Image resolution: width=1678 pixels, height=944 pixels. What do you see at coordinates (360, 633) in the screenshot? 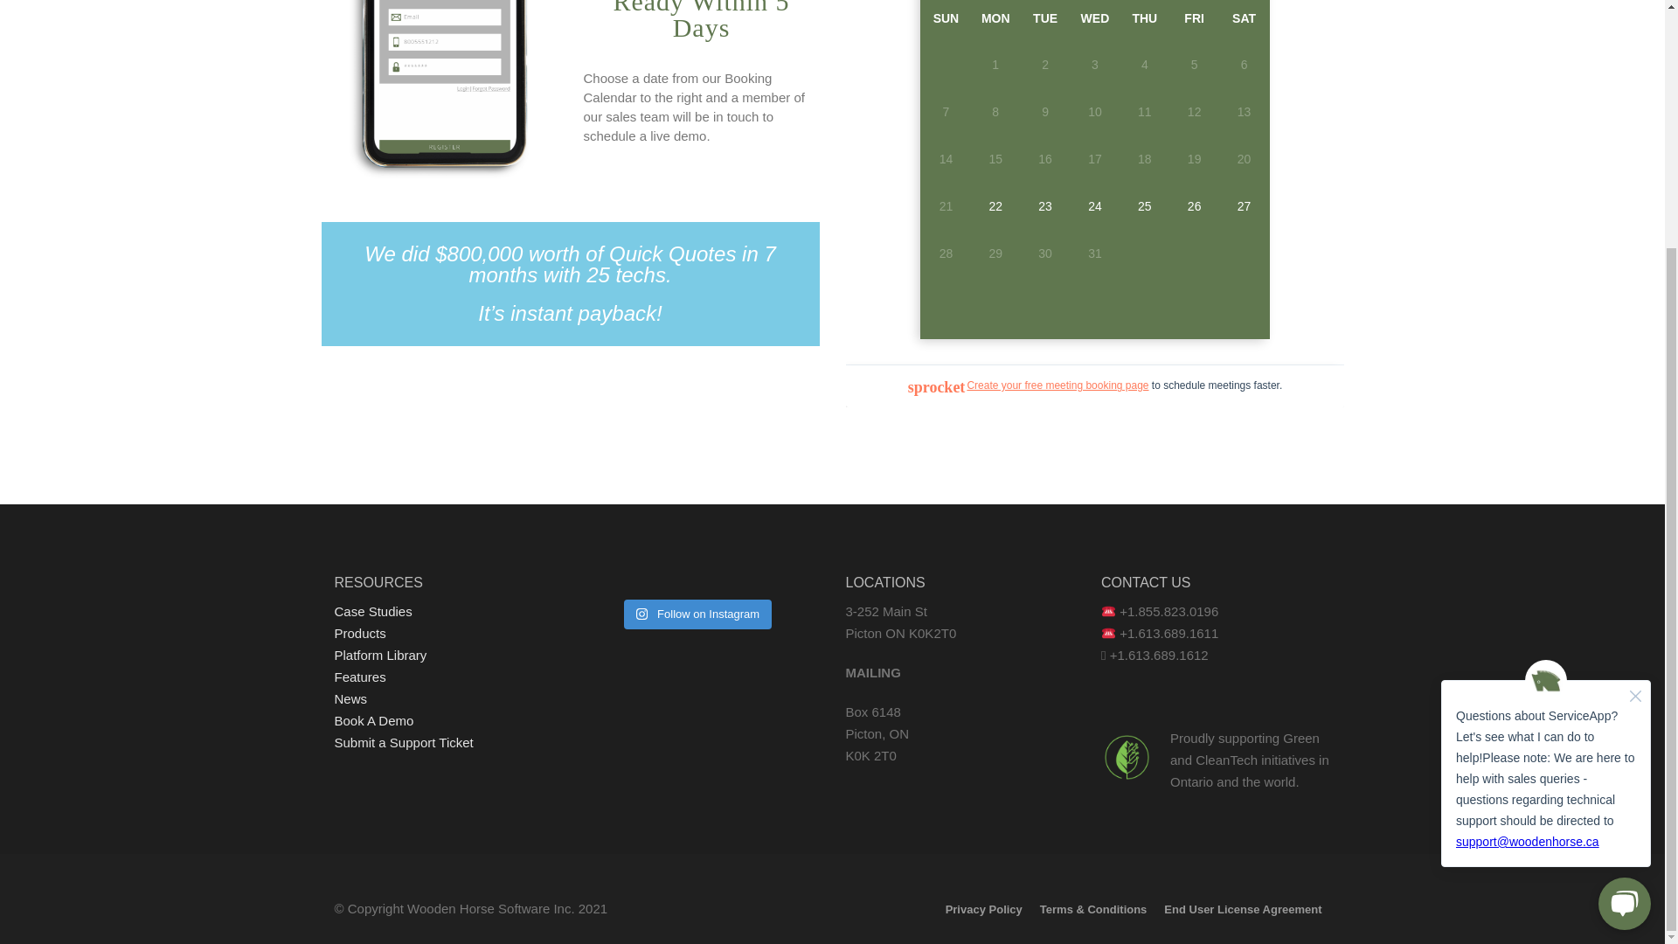
I see `Products` at bounding box center [360, 633].